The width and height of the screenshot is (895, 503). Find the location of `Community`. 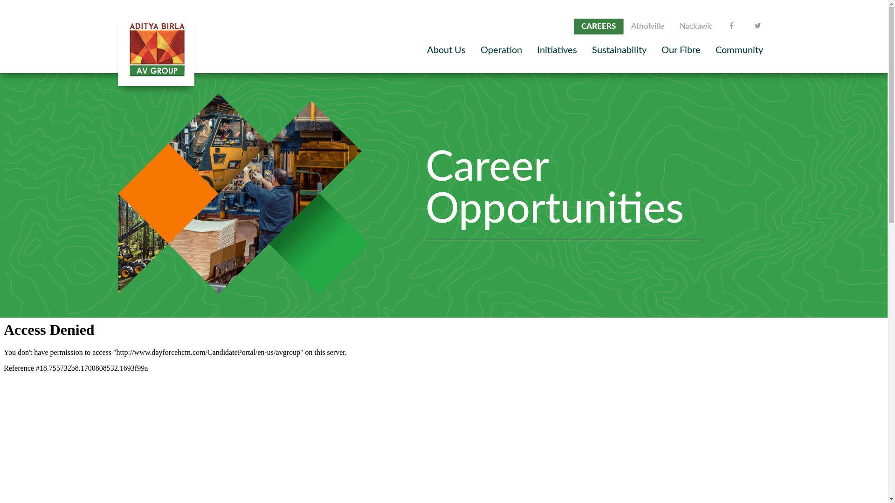

Community is located at coordinates (739, 50).